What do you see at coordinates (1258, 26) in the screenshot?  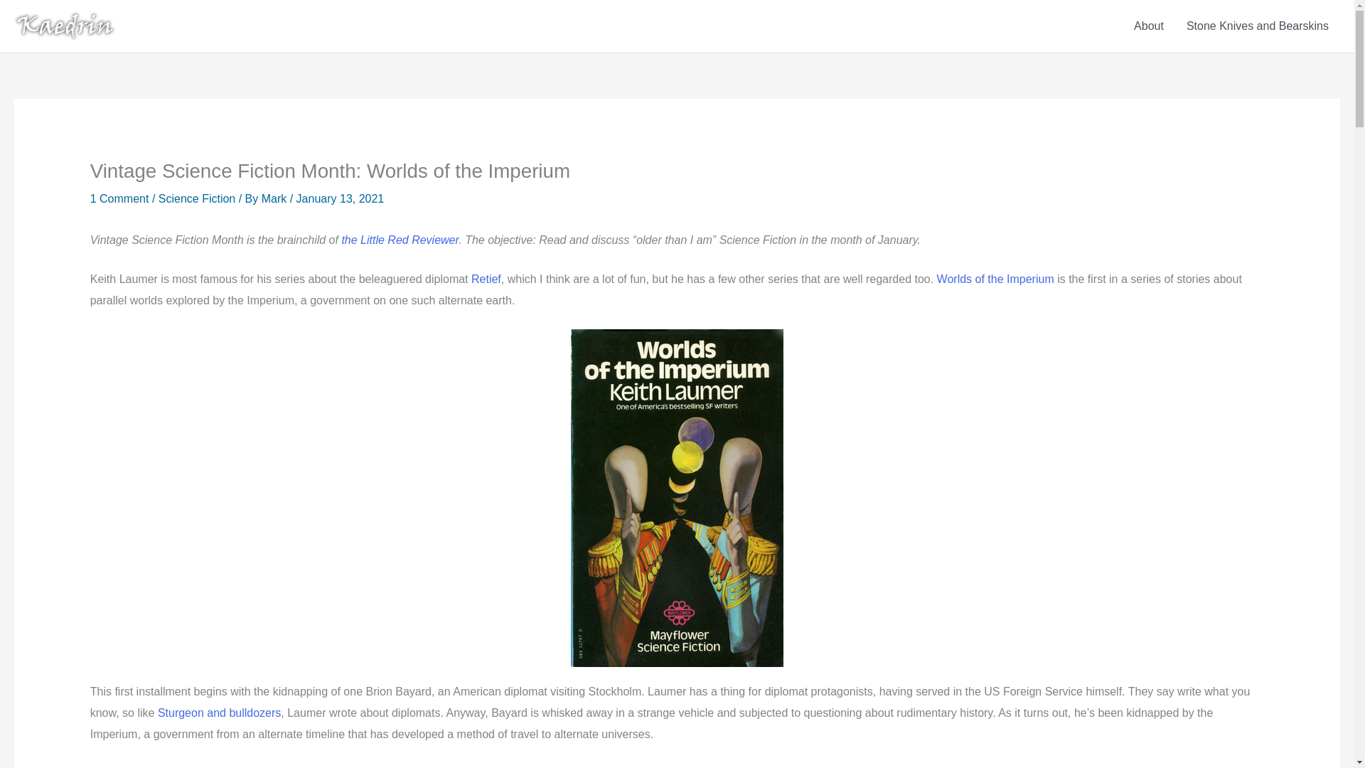 I see `Stone Knives and Bearskins` at bounding box center [1258, 26].